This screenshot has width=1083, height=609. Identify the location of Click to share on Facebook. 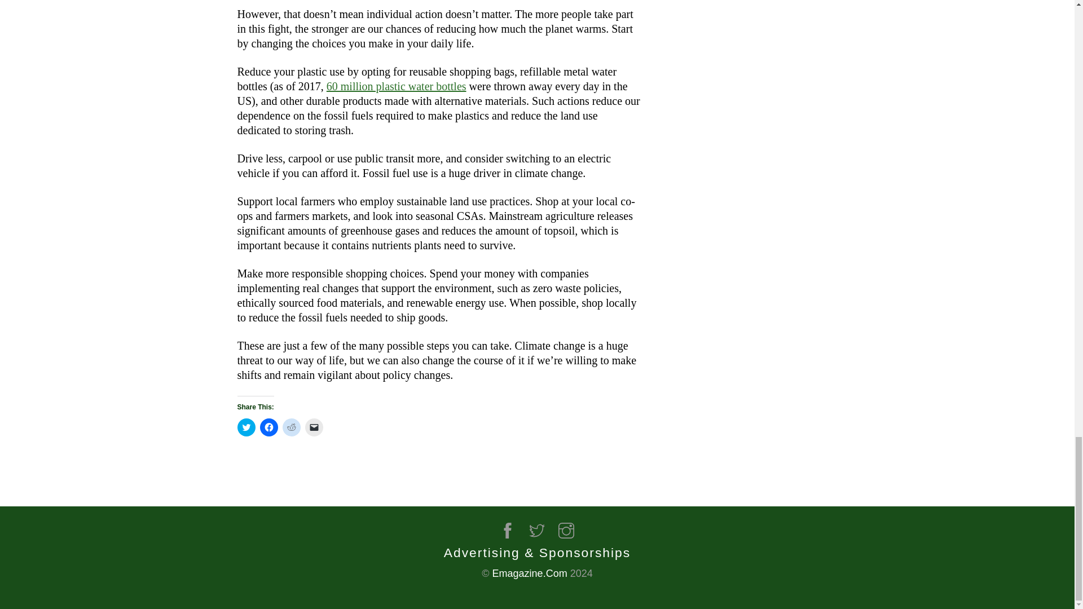
(268, 427).